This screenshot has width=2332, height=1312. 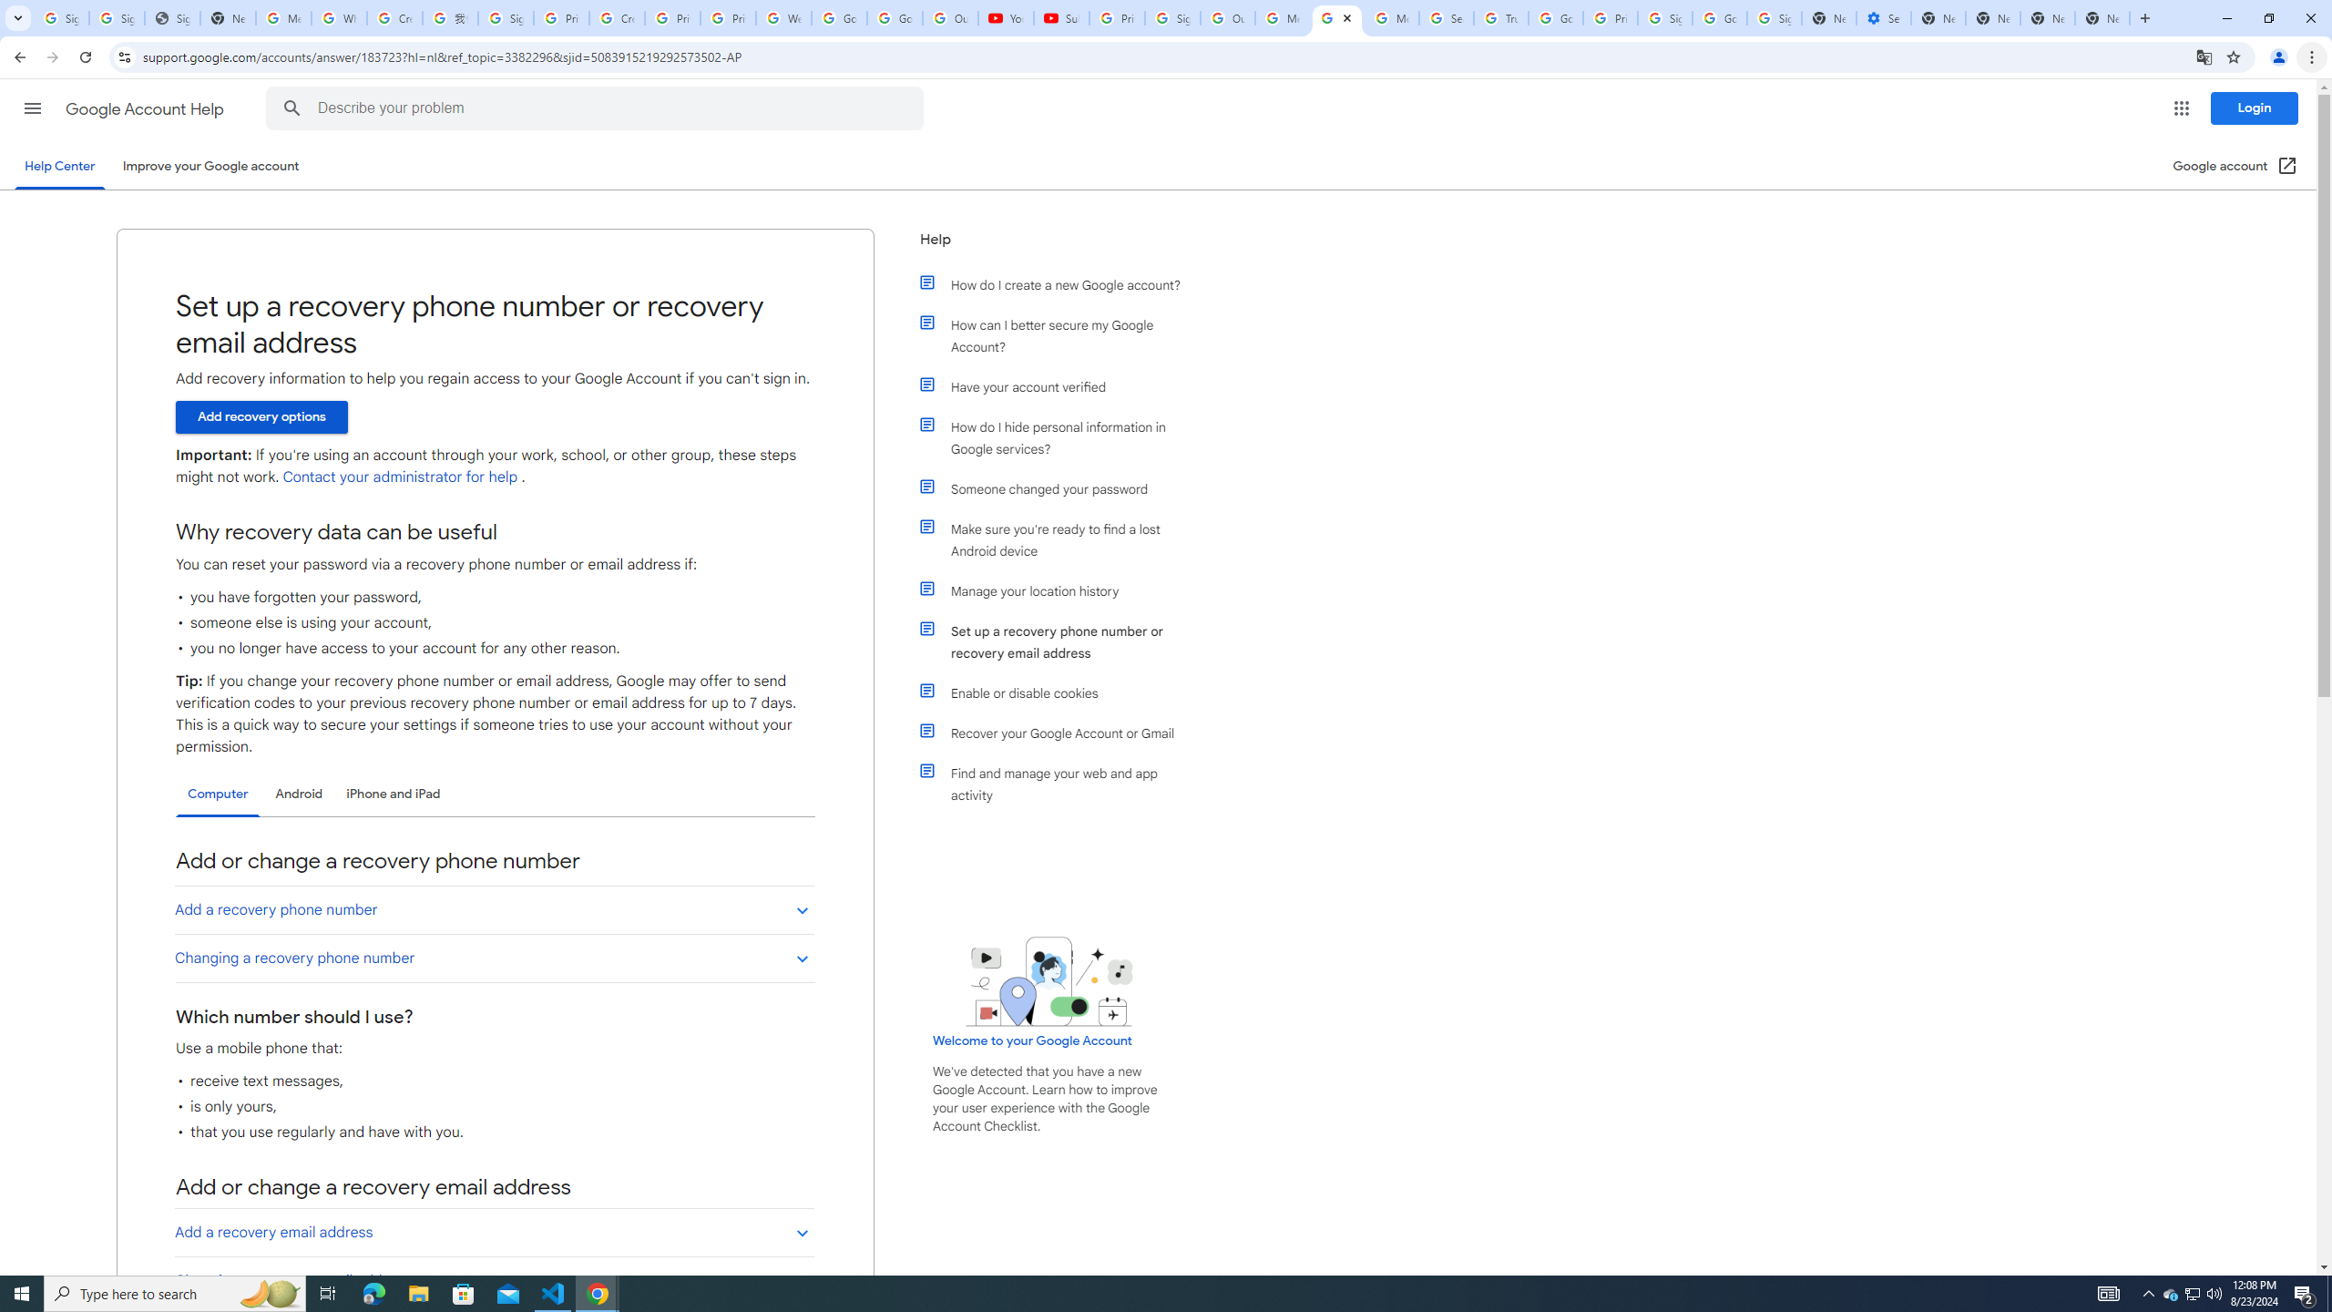 What do you see at coordinates (494, 909) in the screenshot?
I see `Add a recovery phone number` at bounding box center [494, 909].